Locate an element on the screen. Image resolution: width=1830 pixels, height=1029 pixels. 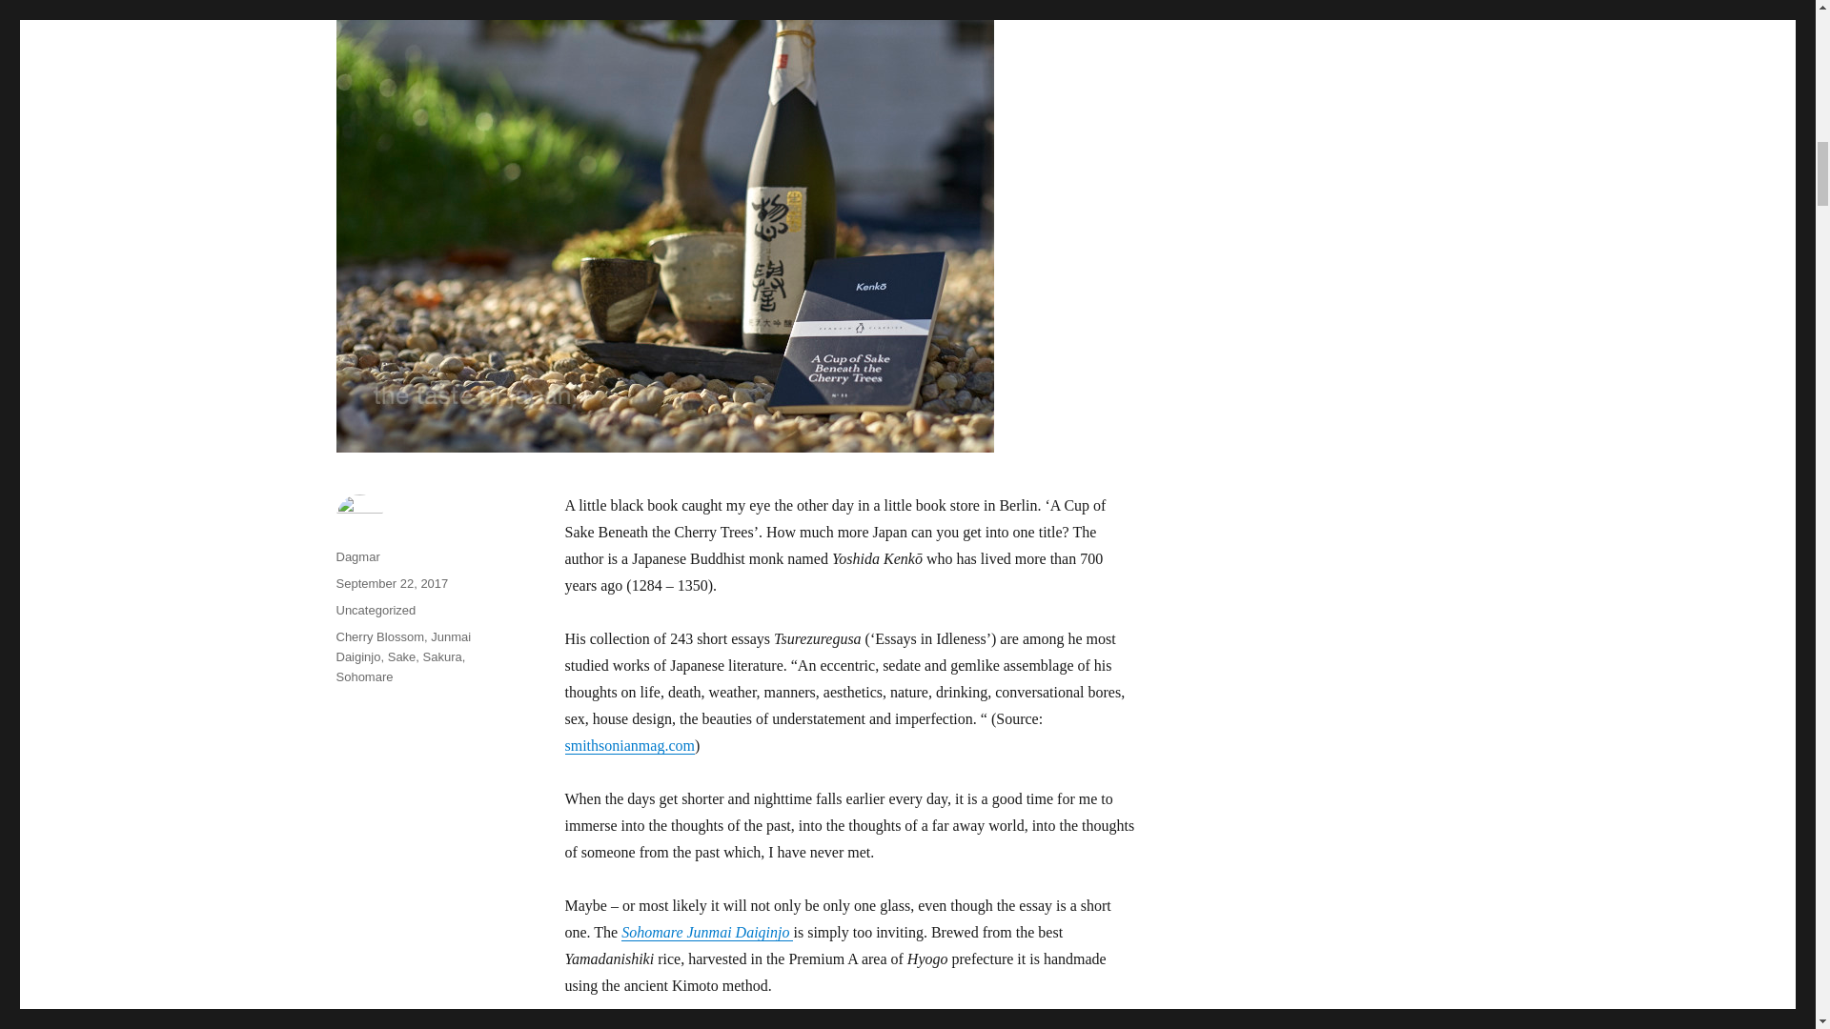
Uncategorized is located at coordinates (375, 610).